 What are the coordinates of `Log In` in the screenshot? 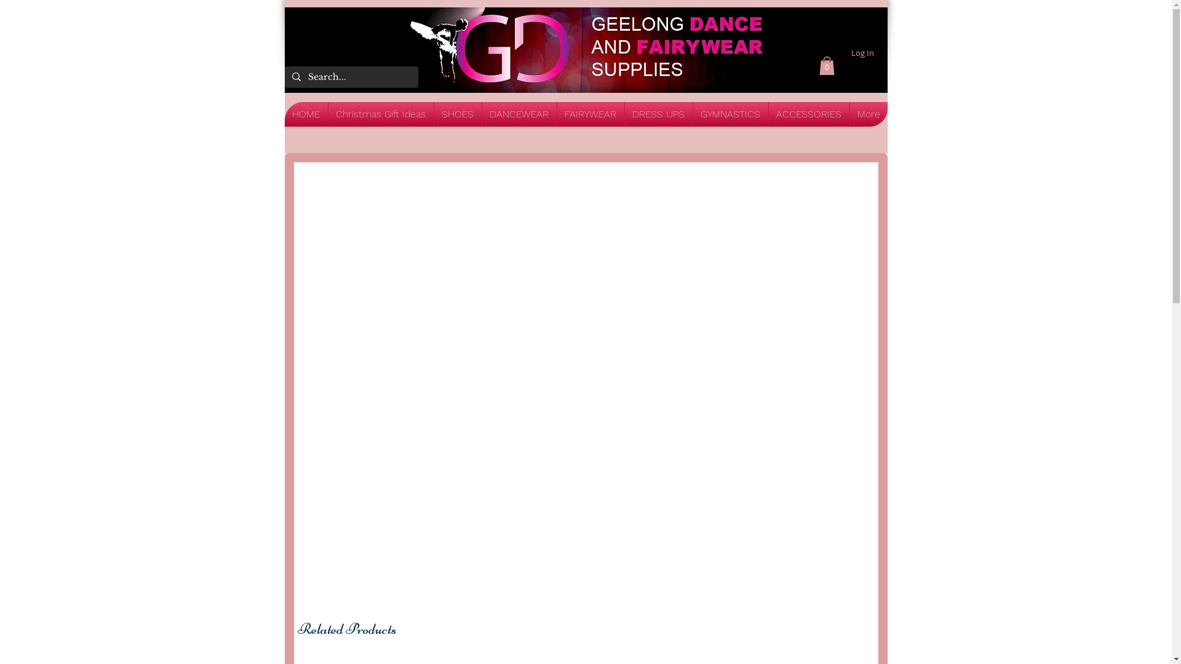 It's located at (862, 53).